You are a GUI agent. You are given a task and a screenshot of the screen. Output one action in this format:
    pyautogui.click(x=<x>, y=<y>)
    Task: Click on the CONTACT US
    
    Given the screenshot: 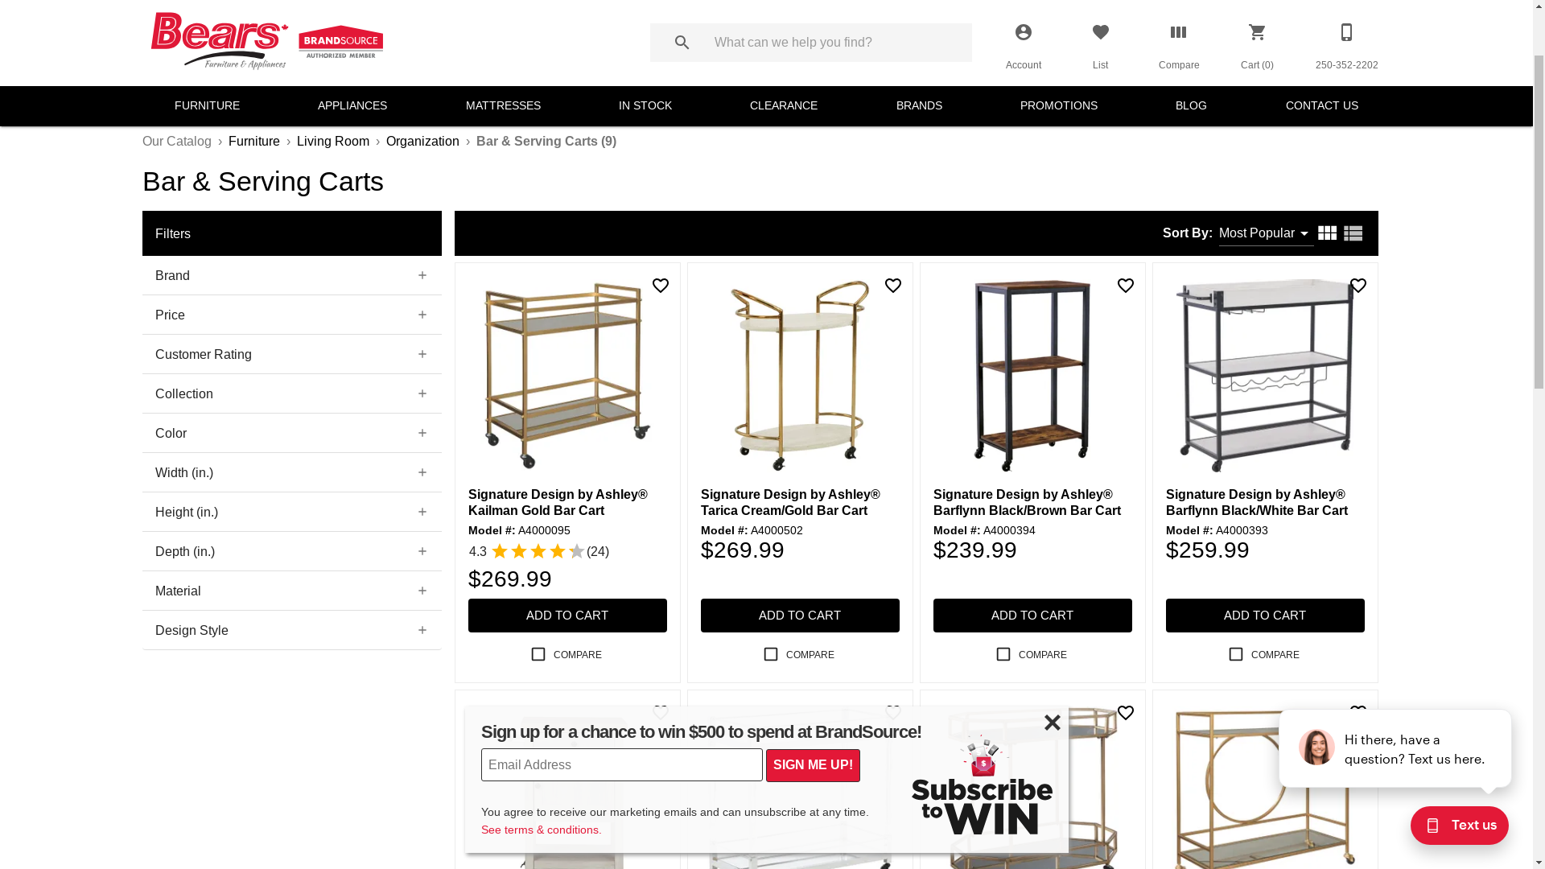 What is the action you would take?
    pyautogui.click(x=1322, y=222)
    